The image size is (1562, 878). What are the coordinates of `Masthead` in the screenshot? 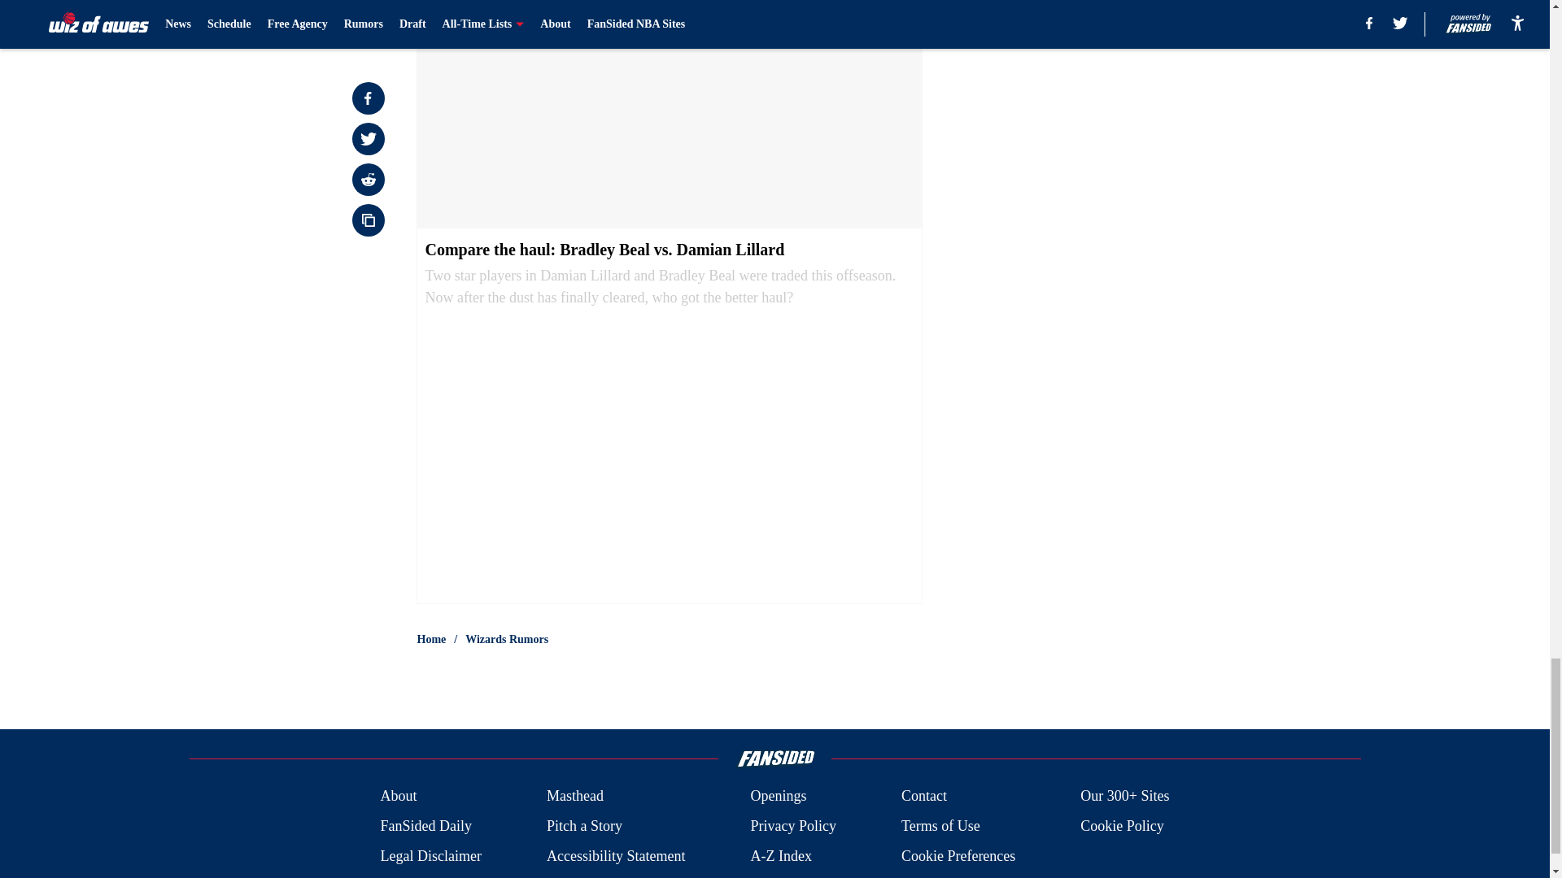 It's located at (574, 795).